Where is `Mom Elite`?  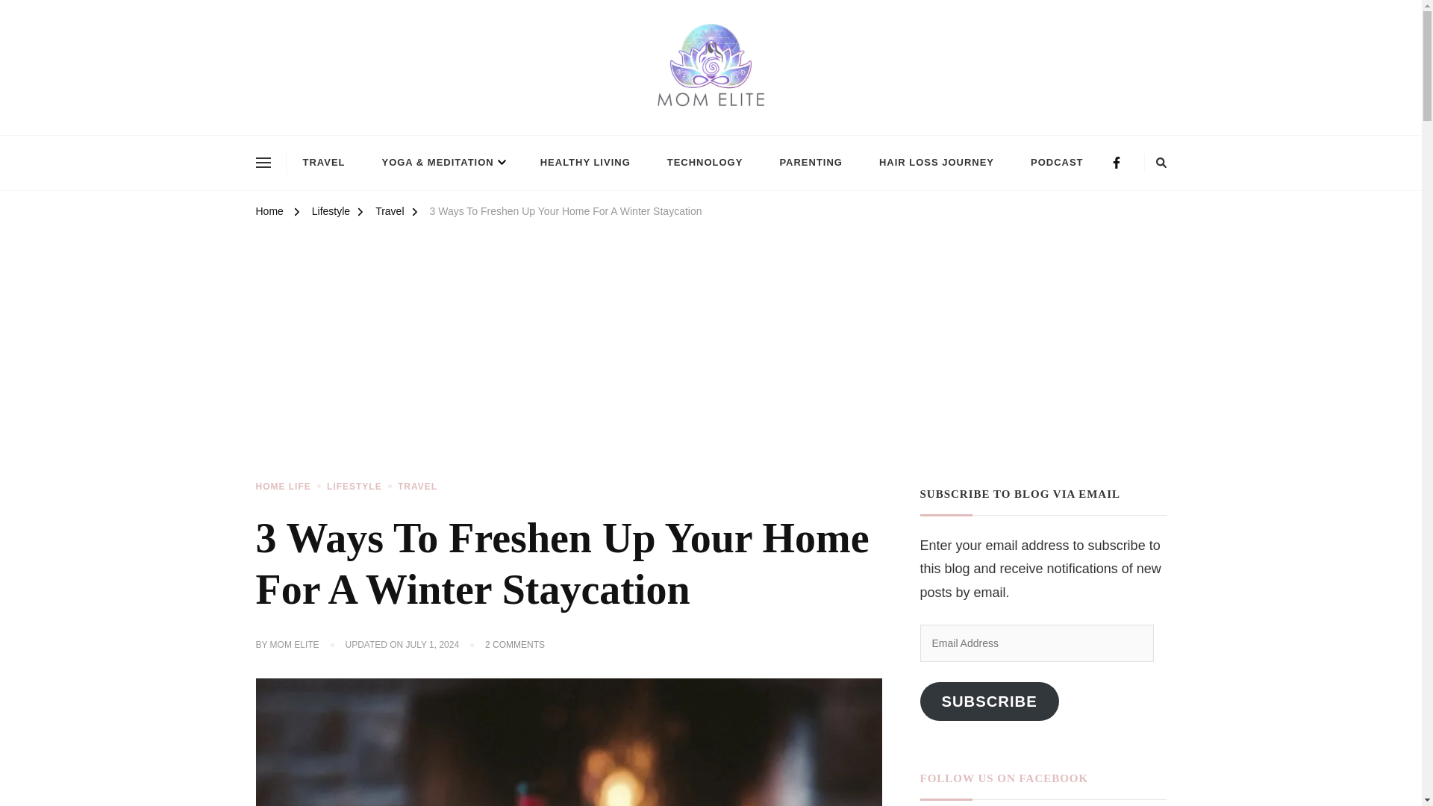 Mom Elite is located at coordinates (306, 127).